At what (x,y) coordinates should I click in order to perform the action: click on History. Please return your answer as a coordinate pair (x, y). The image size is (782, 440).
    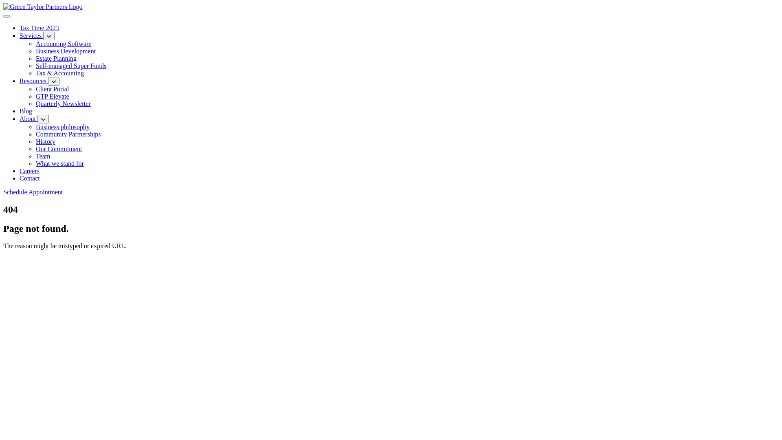
    Looking at the image, I should click on (46, 142).